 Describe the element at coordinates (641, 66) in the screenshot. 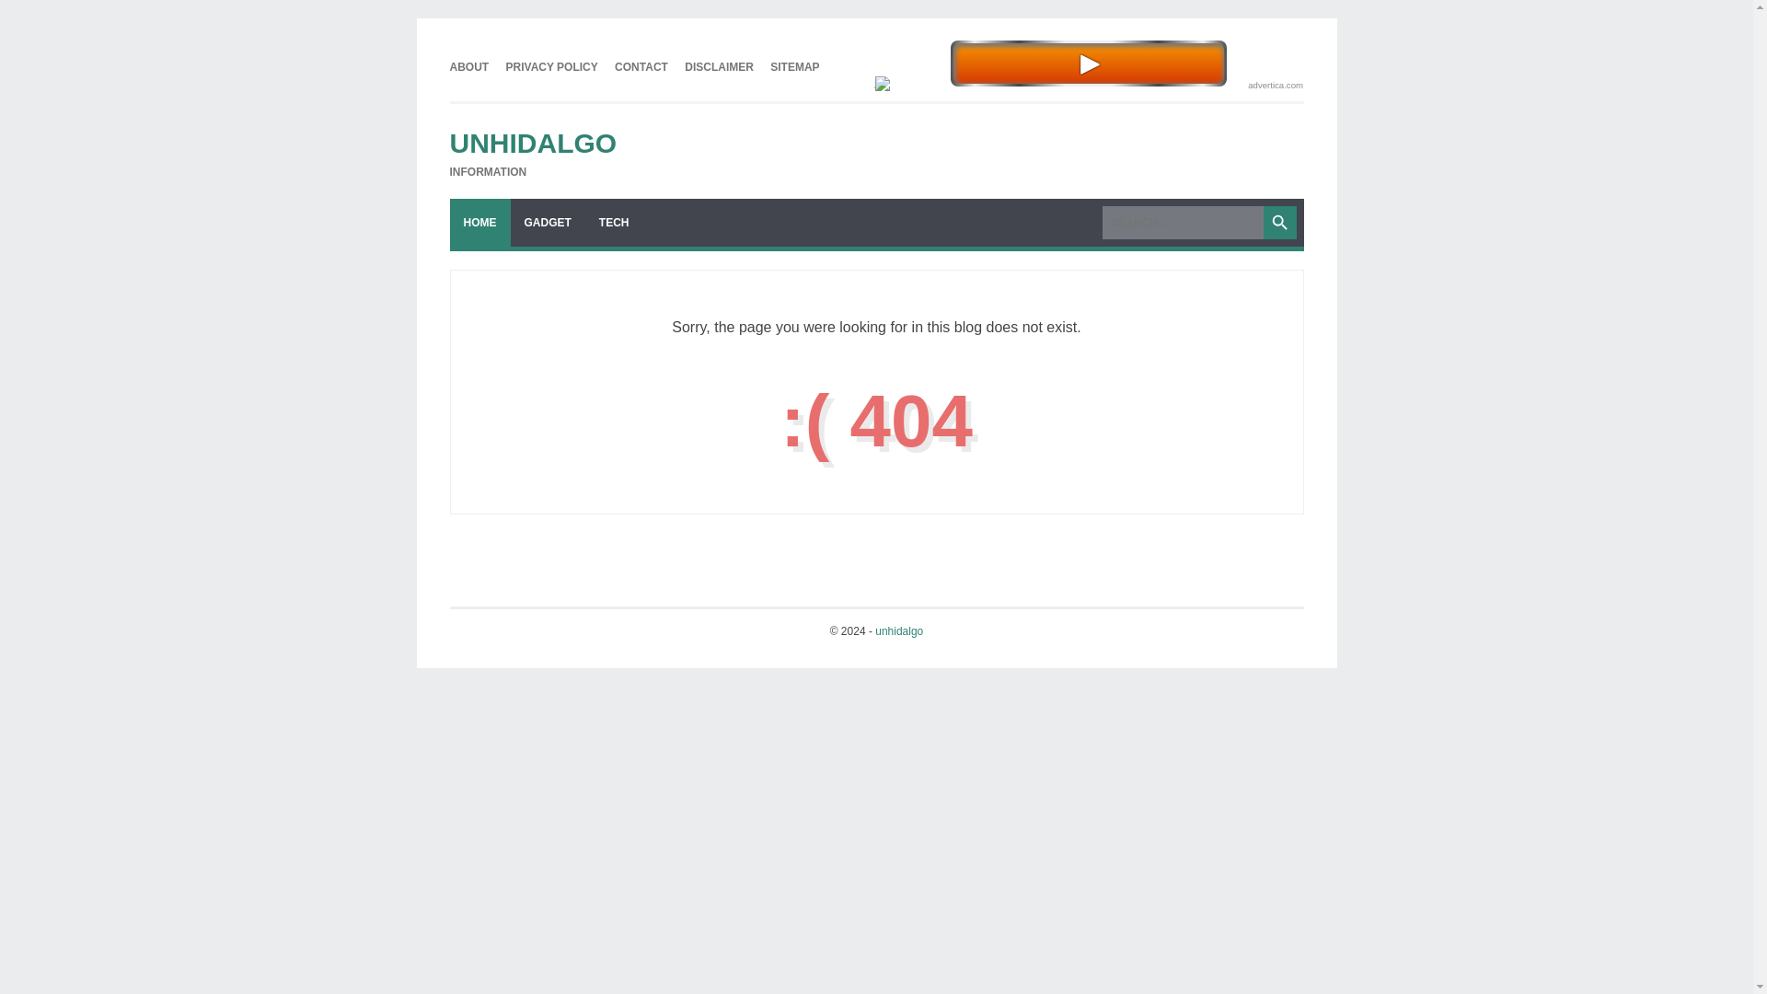

I see `CONTACT` at that location.